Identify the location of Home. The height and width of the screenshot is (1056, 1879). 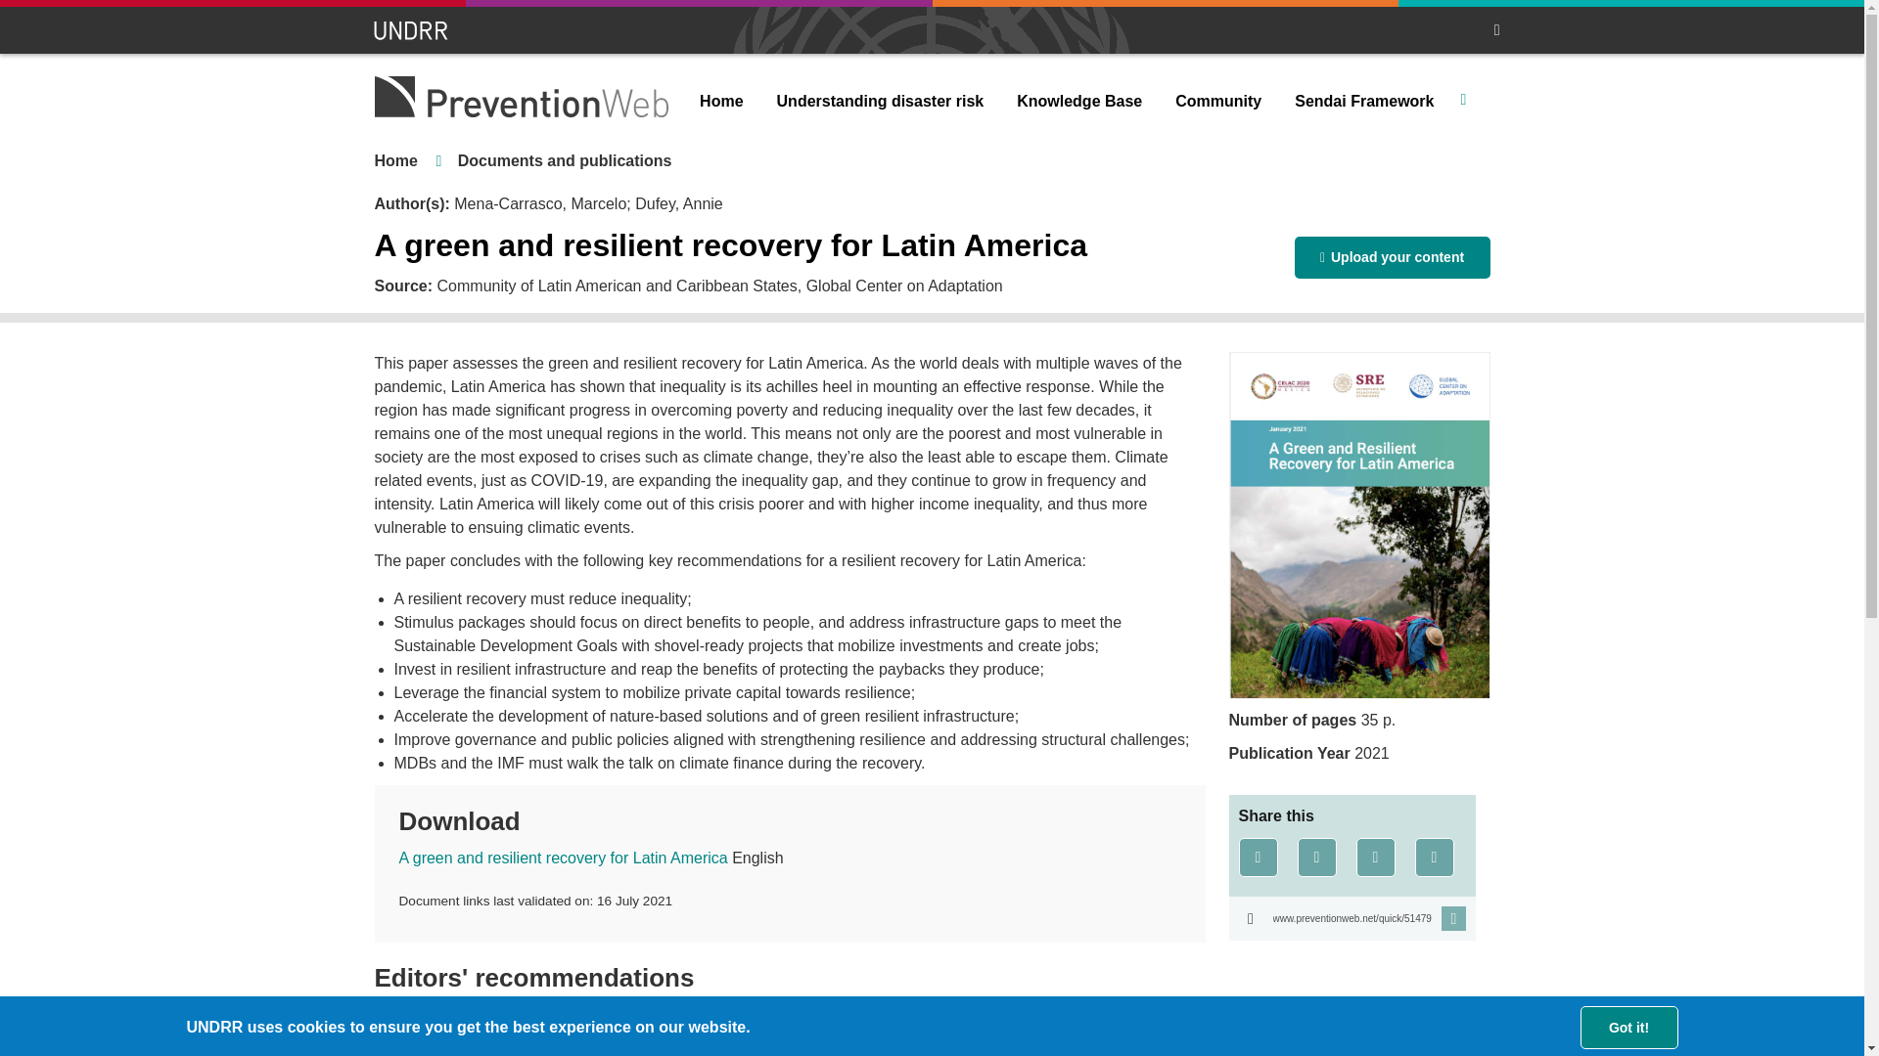
(395, 160).